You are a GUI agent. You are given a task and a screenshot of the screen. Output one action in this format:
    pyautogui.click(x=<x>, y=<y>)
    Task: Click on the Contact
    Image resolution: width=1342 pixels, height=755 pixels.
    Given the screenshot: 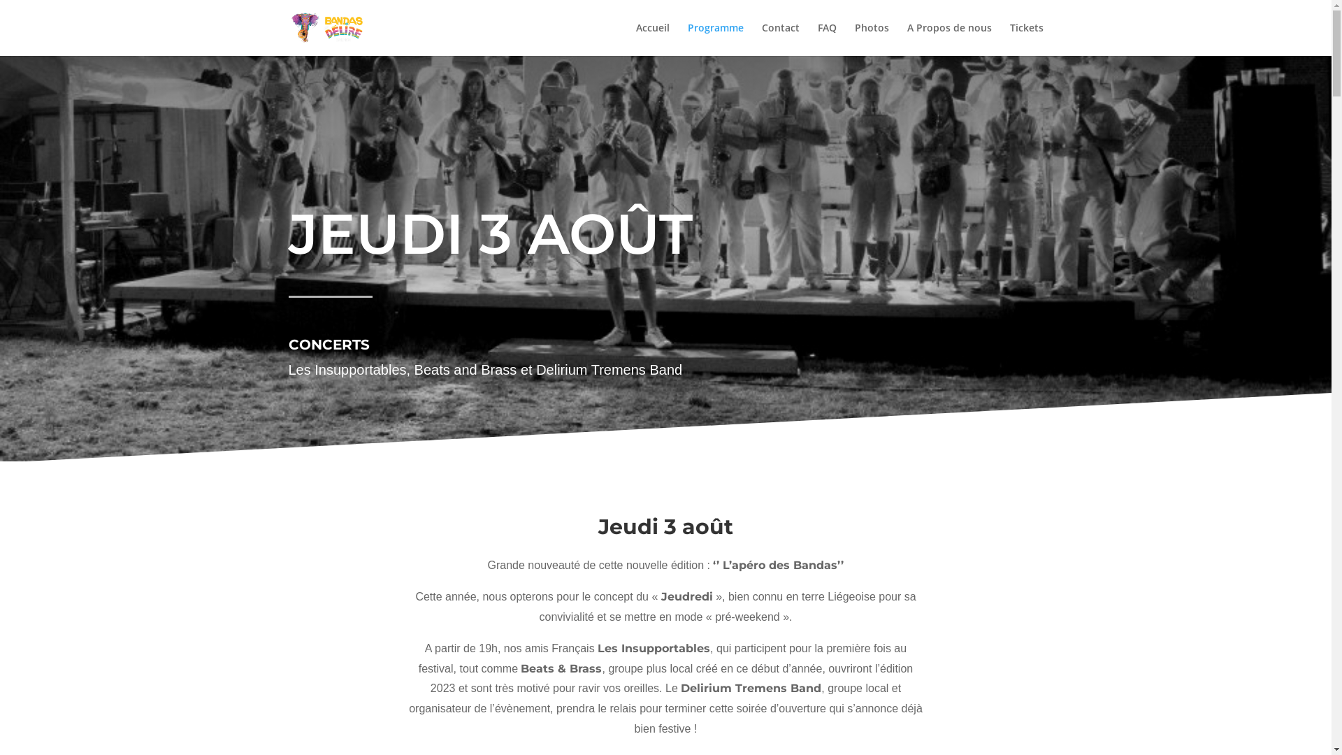 What is the action you would take?
    pyautogui.click(x=781, y=39)
    